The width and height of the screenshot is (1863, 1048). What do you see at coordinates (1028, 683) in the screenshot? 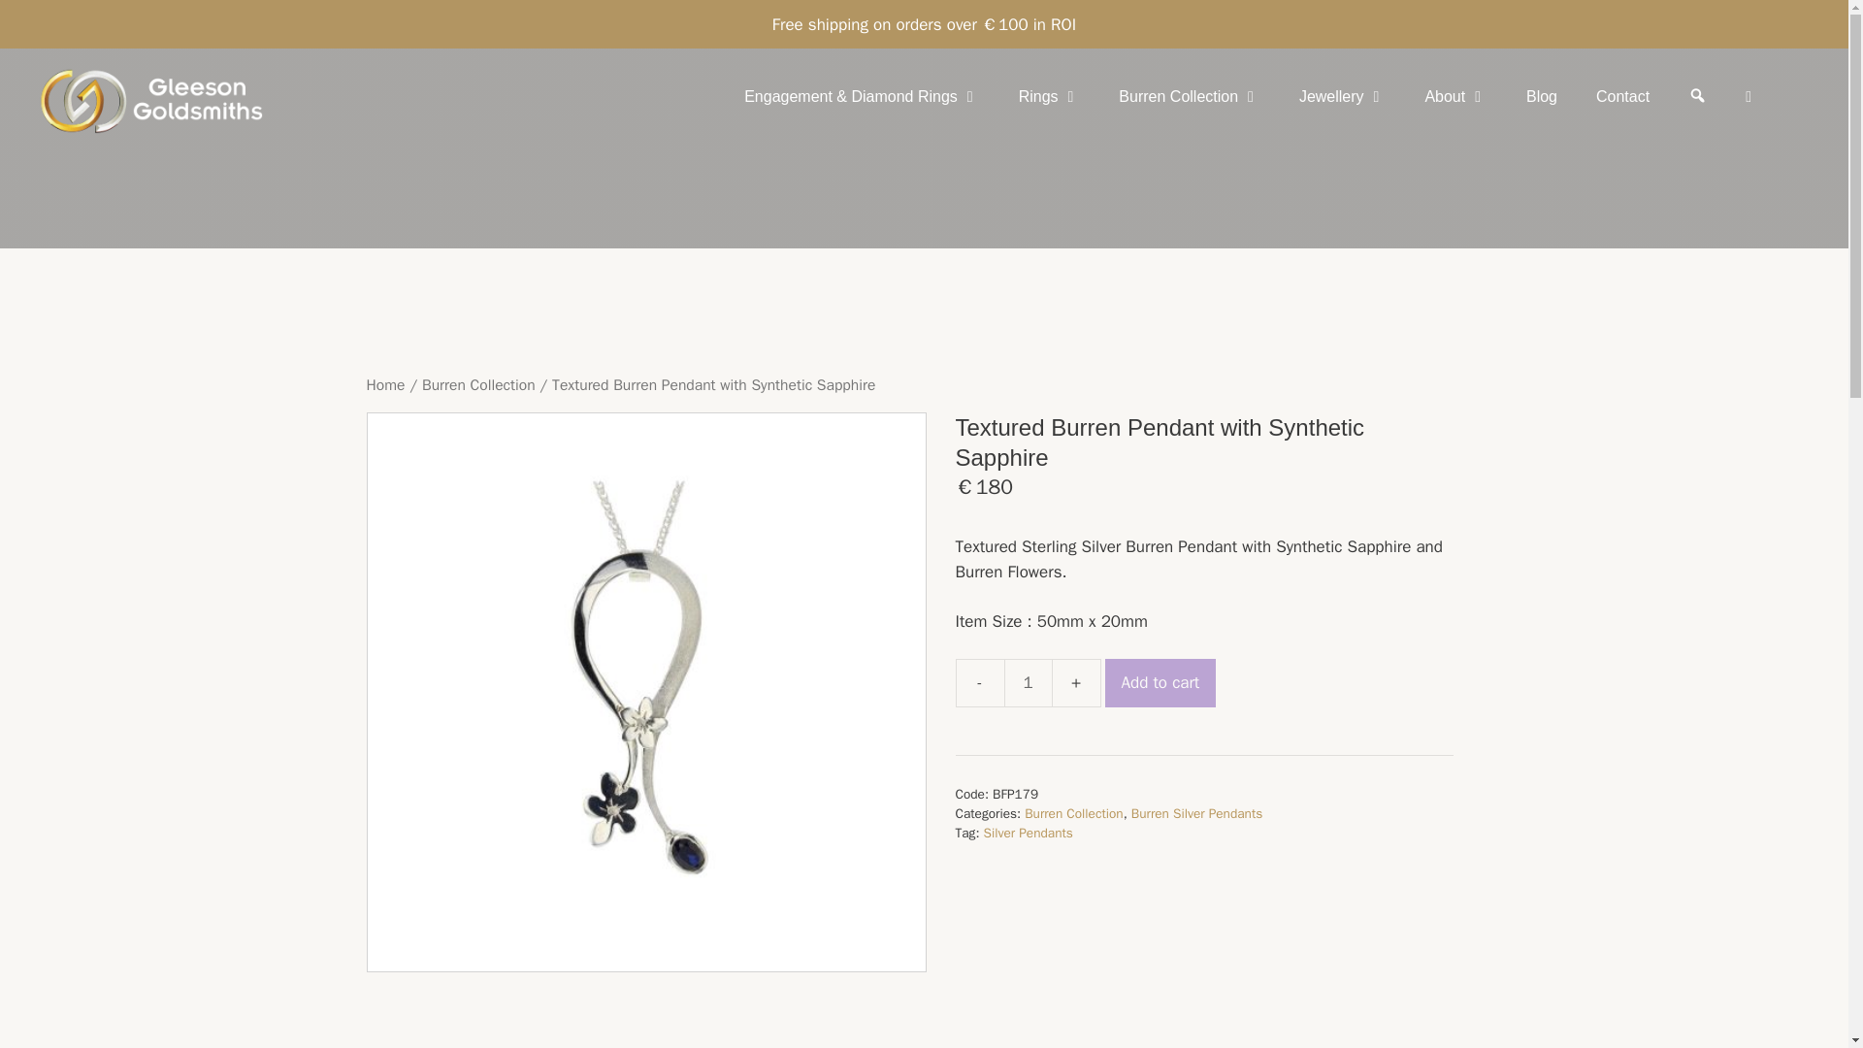
I see `1` at bounding box center [1028, 683].